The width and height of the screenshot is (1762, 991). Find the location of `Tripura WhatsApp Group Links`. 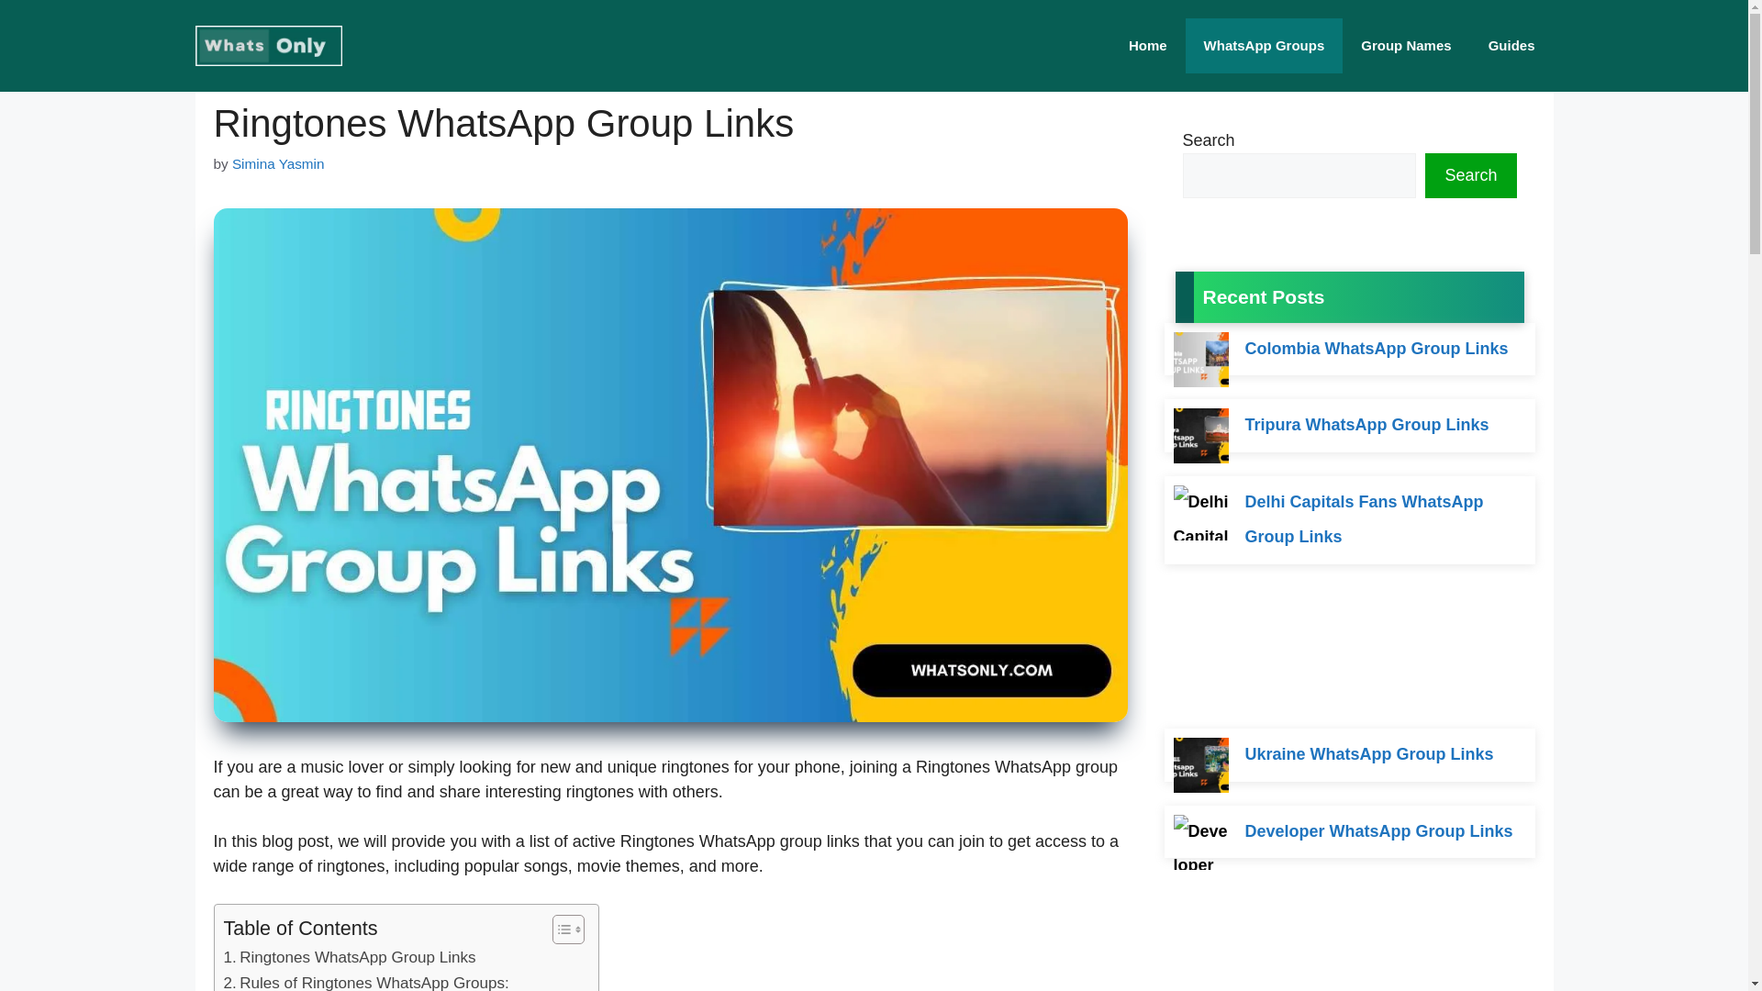

Tripura WhatsApp Group Links is located at coordinates (1366, 424).